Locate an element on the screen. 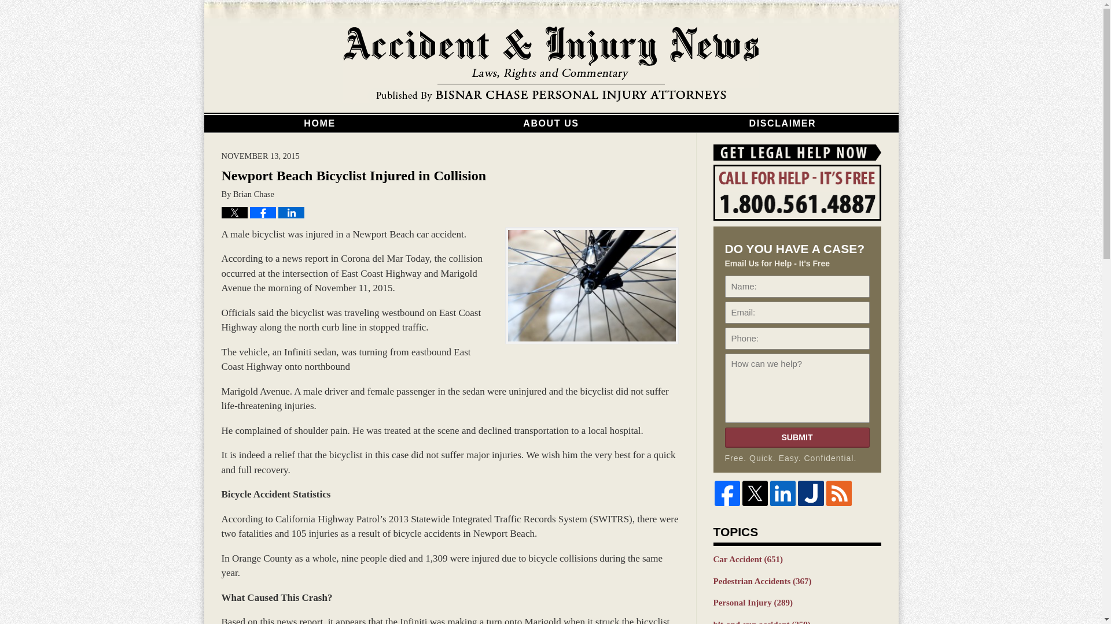 This screenshot has height=624, width=1111. DISCLAIMER is located at coordinates (782, 123).